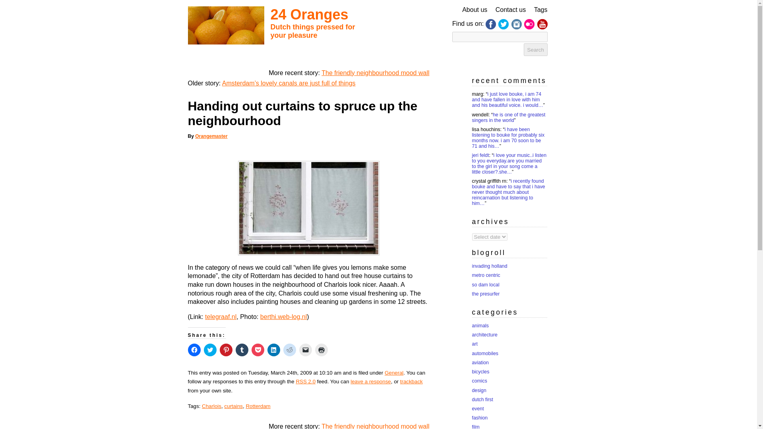 Image resolution: width=763 pixels, height=429 pixels. I want to click on Tags, so click(541, 10).